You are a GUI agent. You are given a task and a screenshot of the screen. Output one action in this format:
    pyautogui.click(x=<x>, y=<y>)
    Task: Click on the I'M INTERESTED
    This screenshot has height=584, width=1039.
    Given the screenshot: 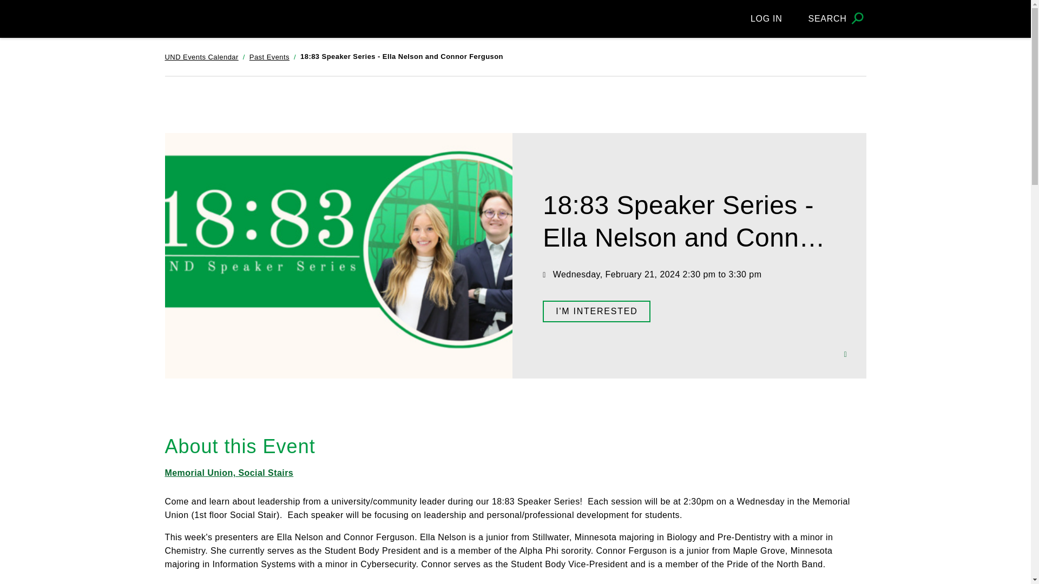 What is the action you would take?
    pyautogui.click(x=596, y=311)
    